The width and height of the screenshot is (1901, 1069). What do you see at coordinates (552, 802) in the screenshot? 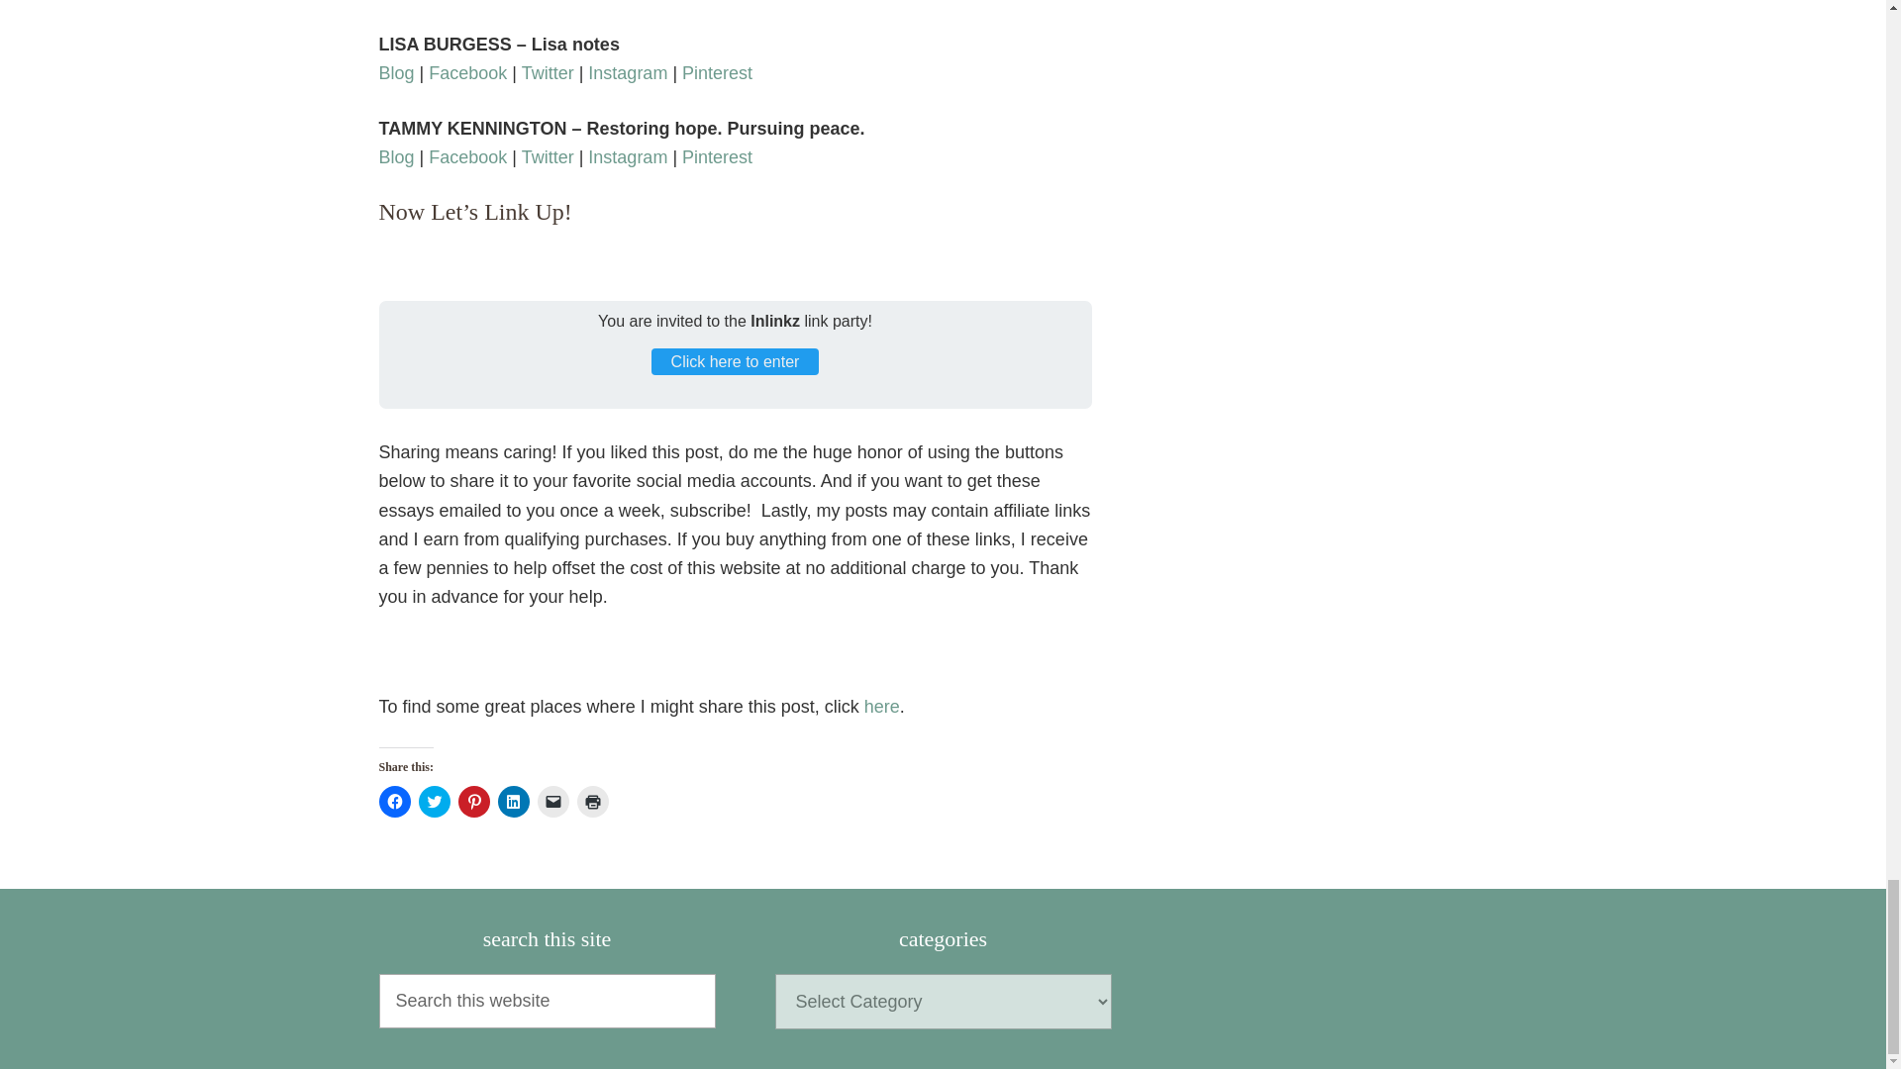
I see `Click to email a link to a friend` at bounding box center [552, 802].